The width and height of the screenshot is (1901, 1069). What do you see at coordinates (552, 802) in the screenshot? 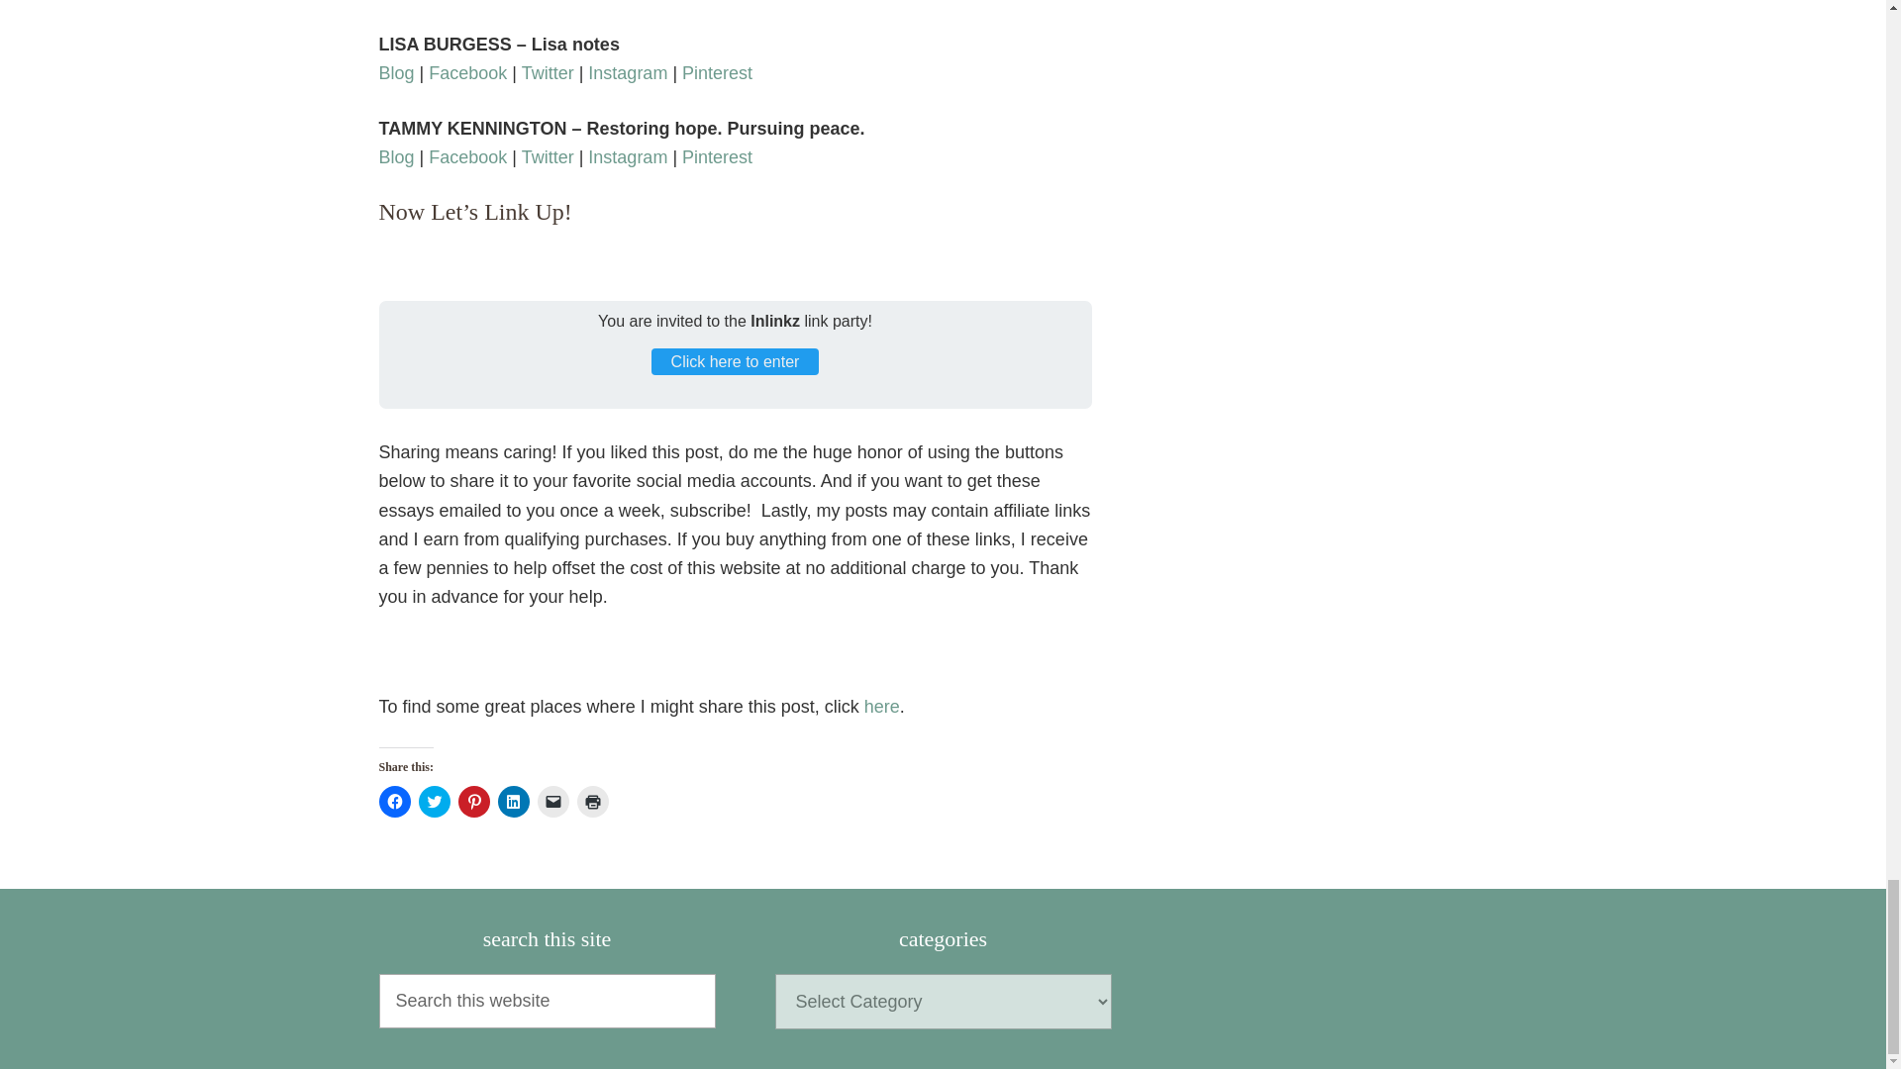
I see `Click to email a link to a friend` at bounding box center [552, 802].